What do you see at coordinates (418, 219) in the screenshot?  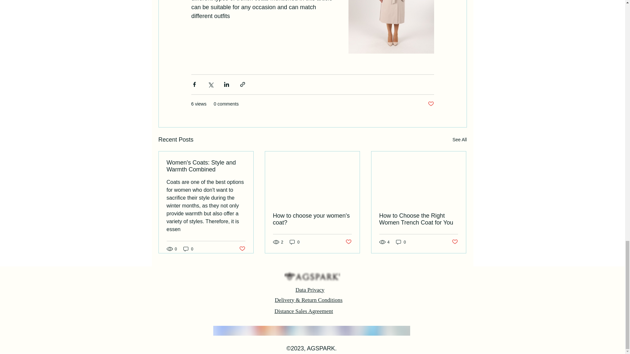 I see `How to Choose the Right Women Trench Coat for You` at bounding box center [418, 219].